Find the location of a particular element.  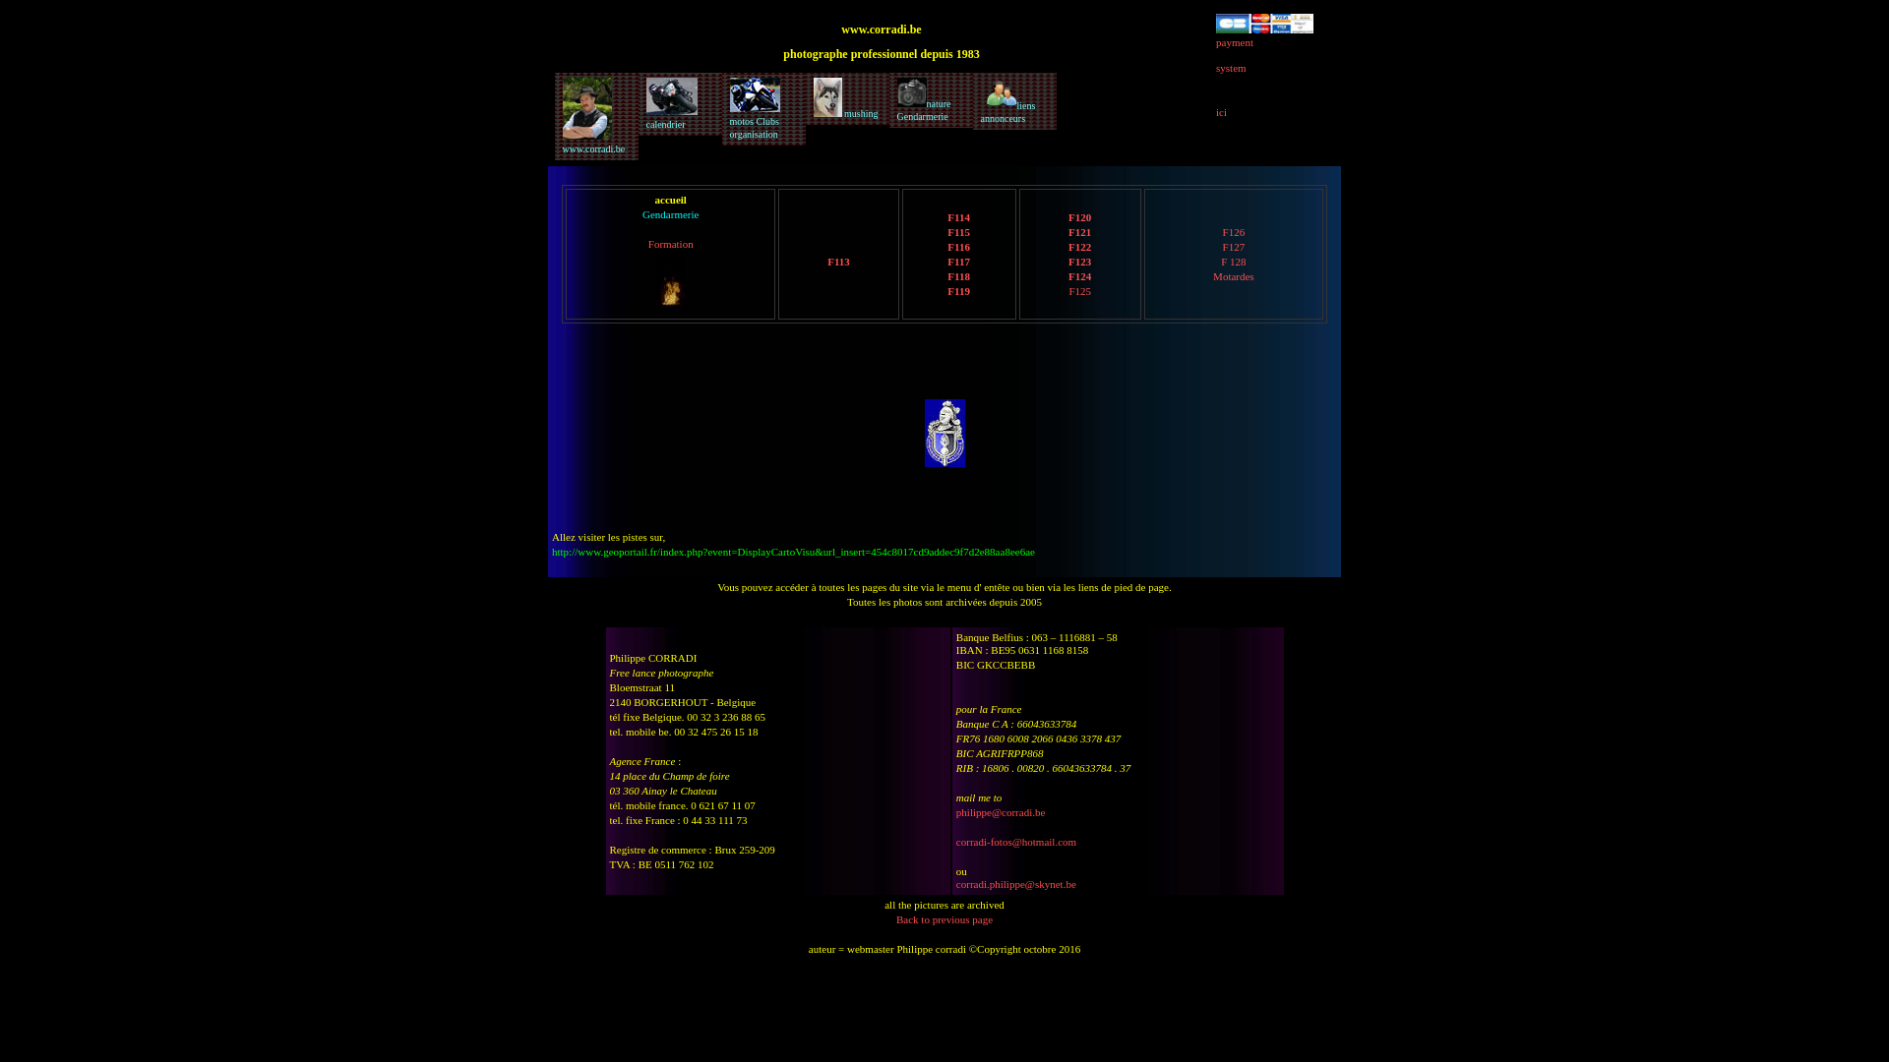

payment

system is located at coordinates (1265, 49).